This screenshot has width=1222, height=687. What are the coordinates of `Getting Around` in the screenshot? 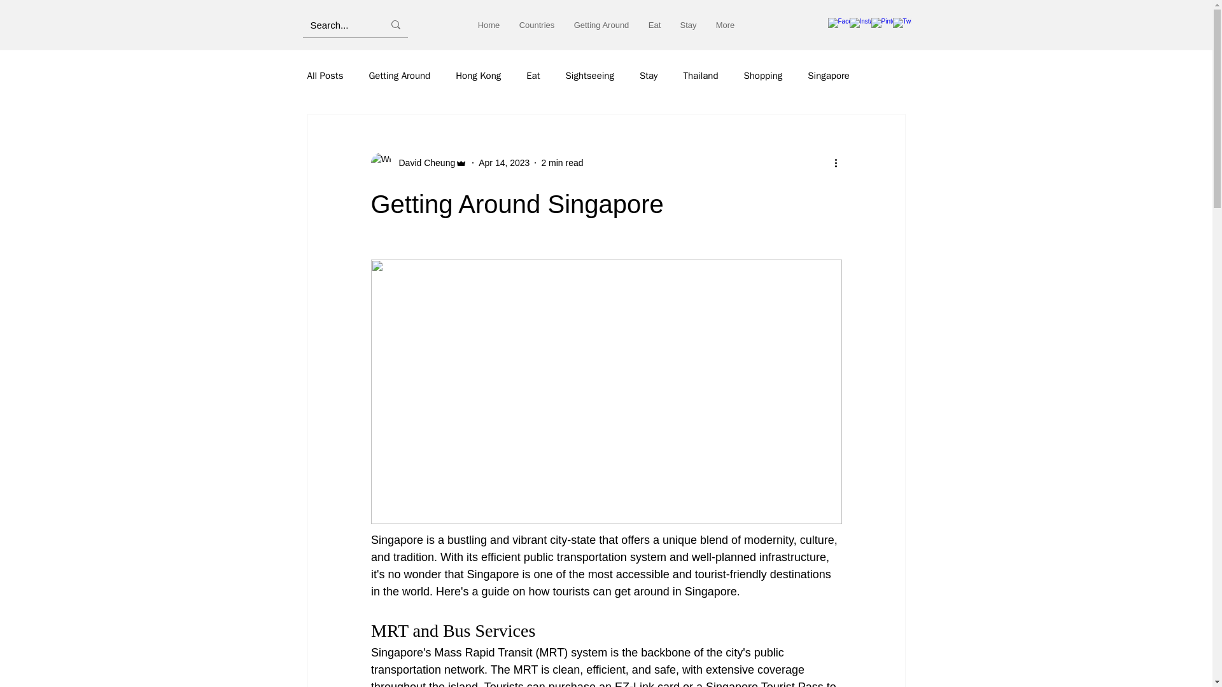 It's located at (601, 25).